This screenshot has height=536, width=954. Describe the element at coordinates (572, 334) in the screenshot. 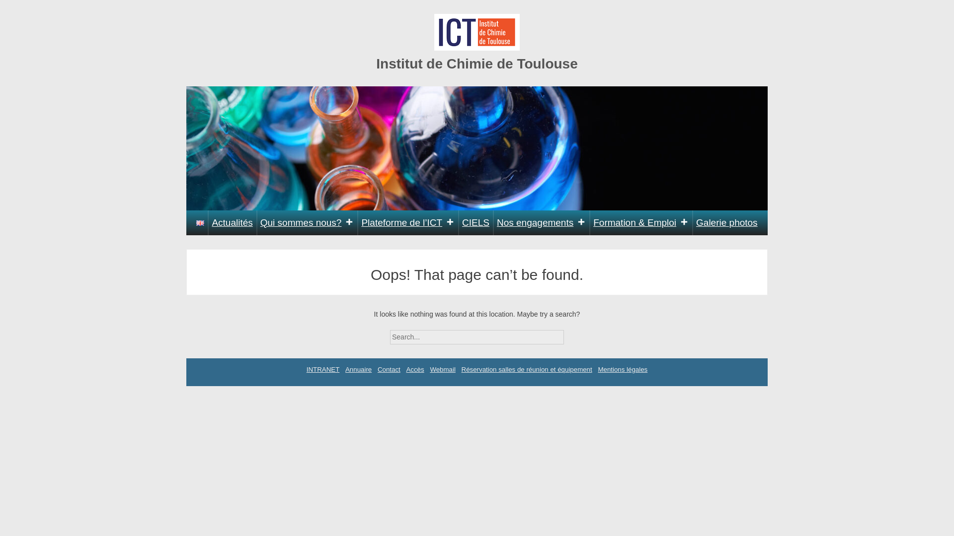

I see `Search` at that location.